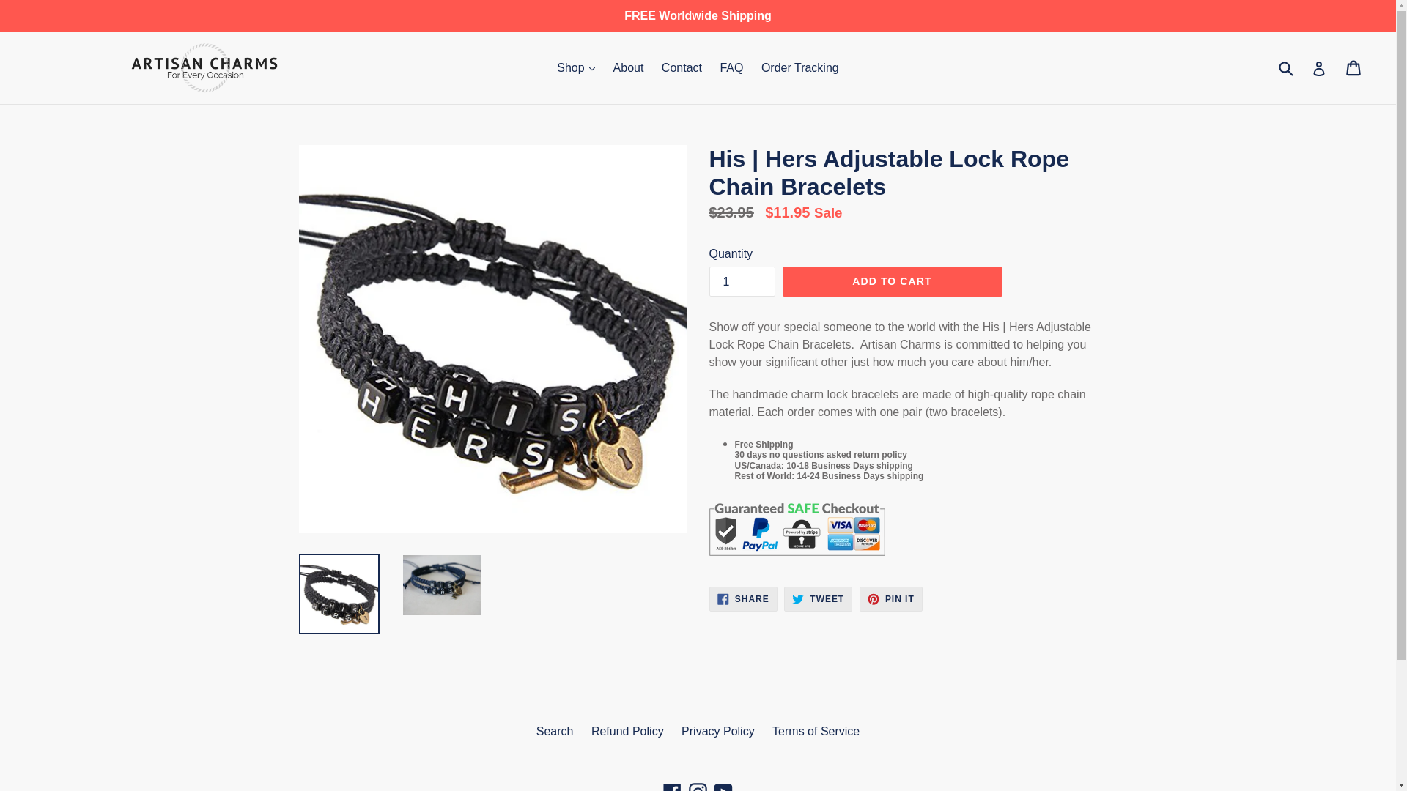  I want to click on Artisan Charms on YouTube, so click(891, 599).